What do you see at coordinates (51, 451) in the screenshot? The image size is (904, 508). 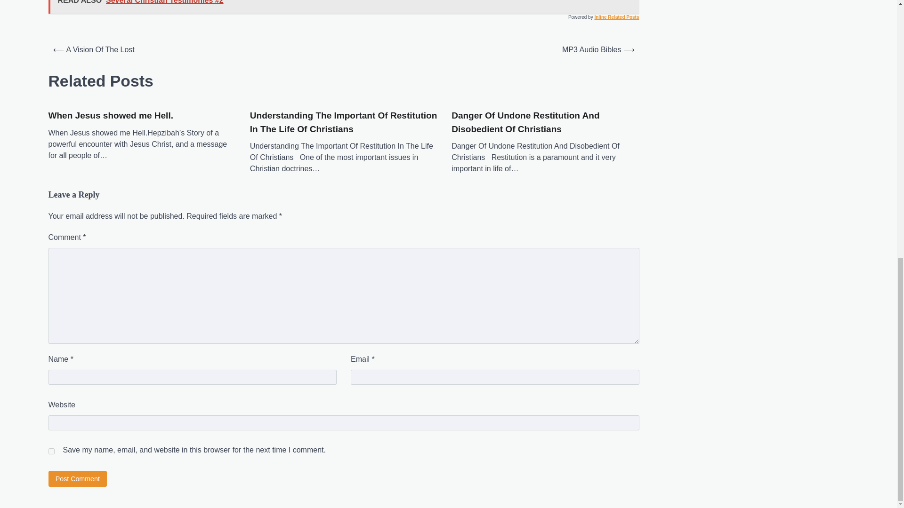 I see `yes` at bounding box center [51, 451].